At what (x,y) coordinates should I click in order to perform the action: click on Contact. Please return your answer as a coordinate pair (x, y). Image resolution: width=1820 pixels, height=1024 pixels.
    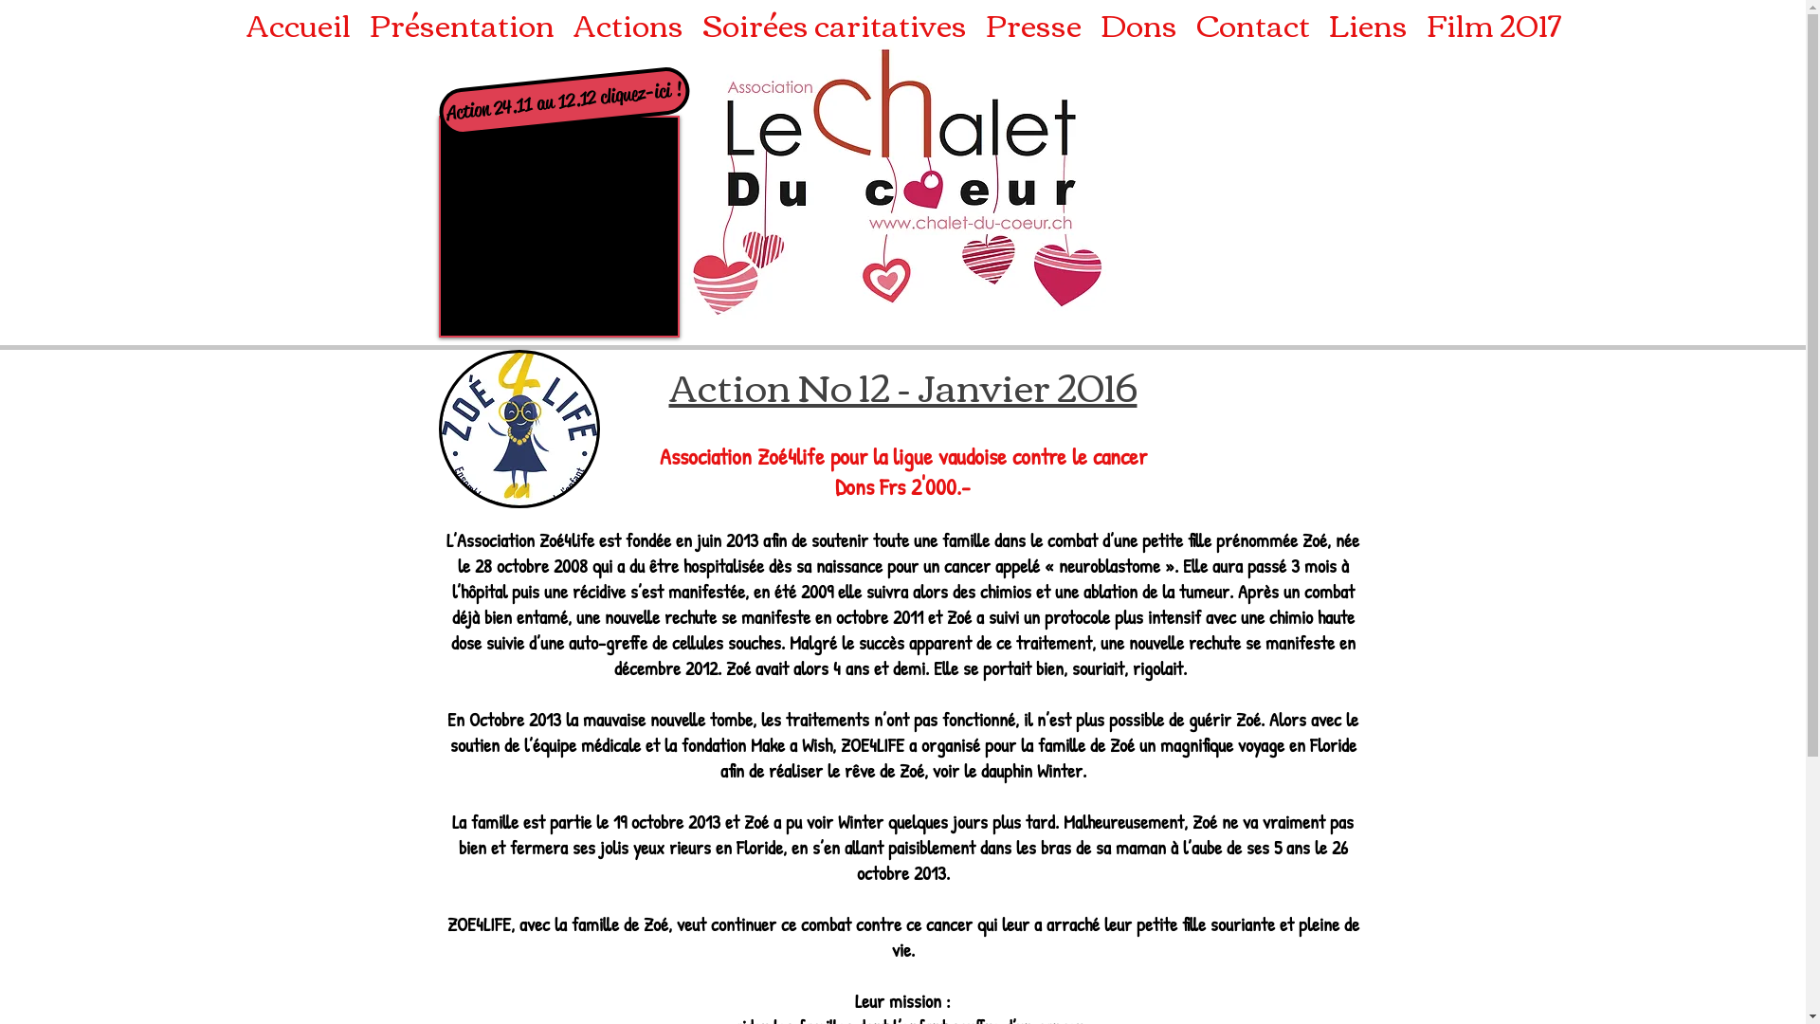
    Looking at the image, I should click on (1253, 24).